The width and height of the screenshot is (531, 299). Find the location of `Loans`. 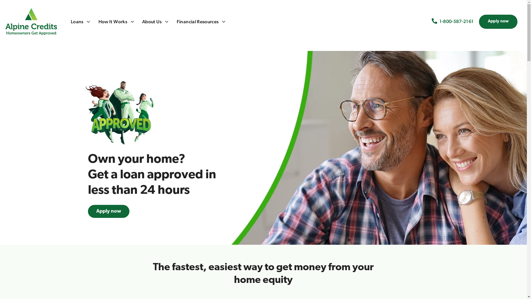

Loans is located at coordinates (80, 22).